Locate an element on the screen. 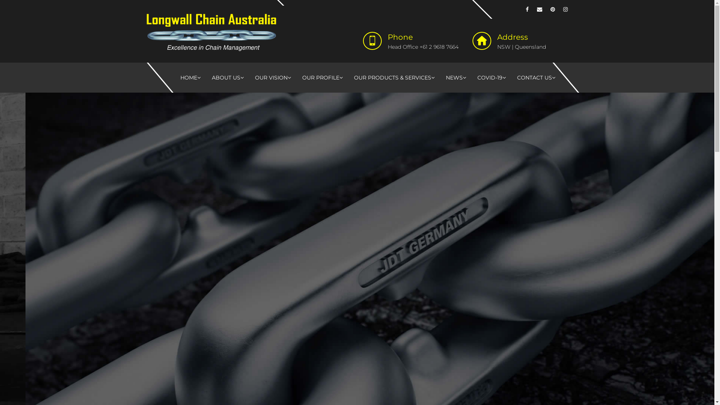  HOME is located at coordinates (190, 78).